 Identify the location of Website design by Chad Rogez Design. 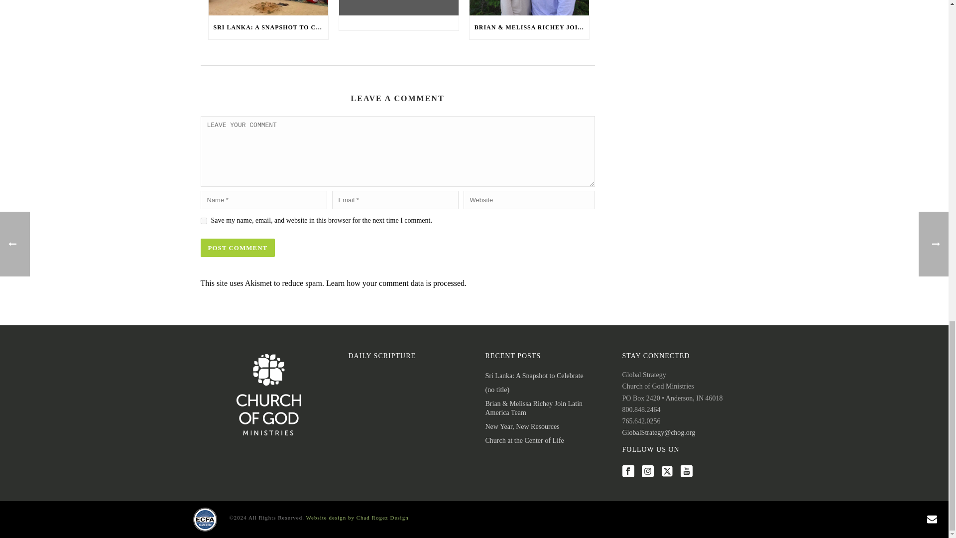
(358, 517).